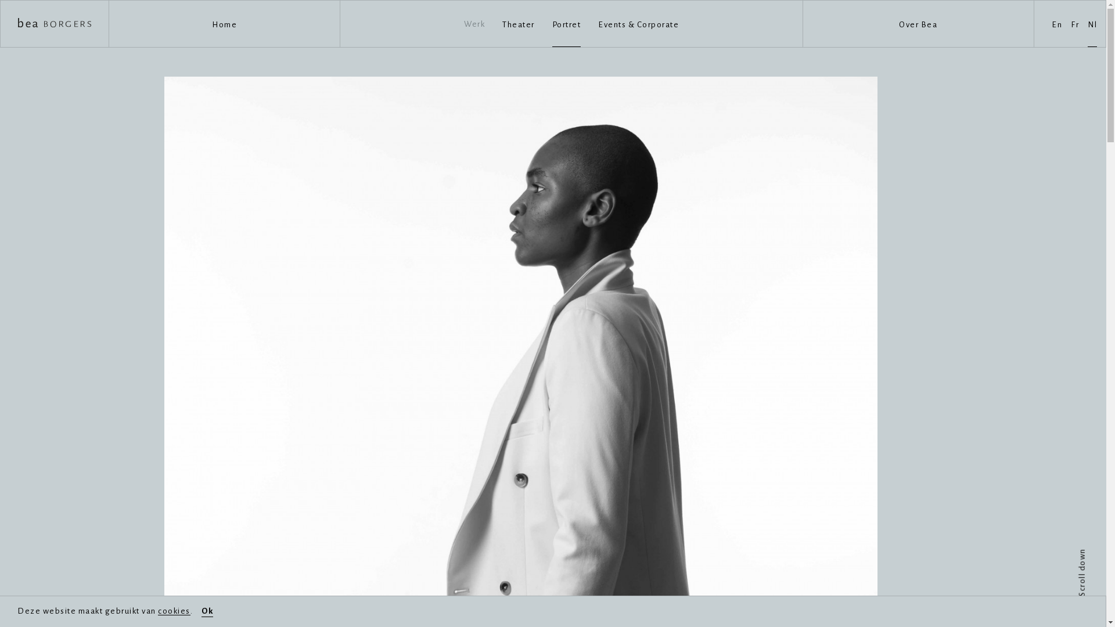 The width and height of the screenshot is (1115, 627). I want to click on Events & Corporate, so click(639, 23).